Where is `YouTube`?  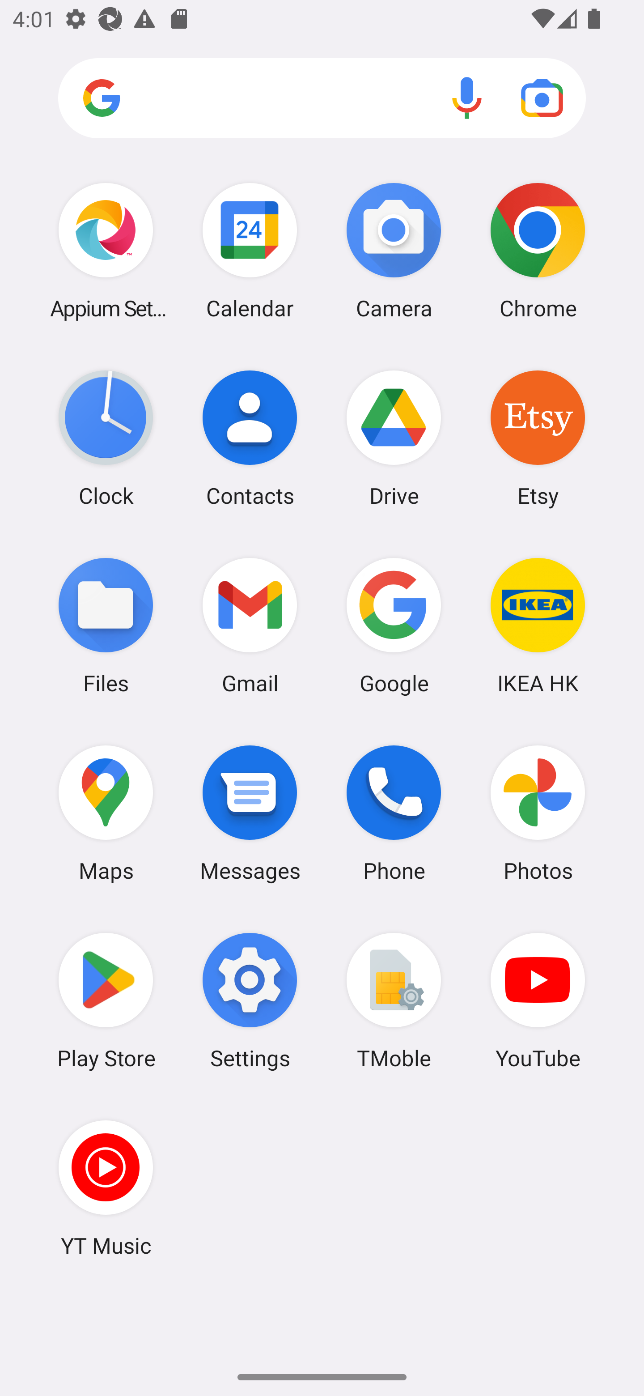
YouTube is located at coordinates (538, 1001).